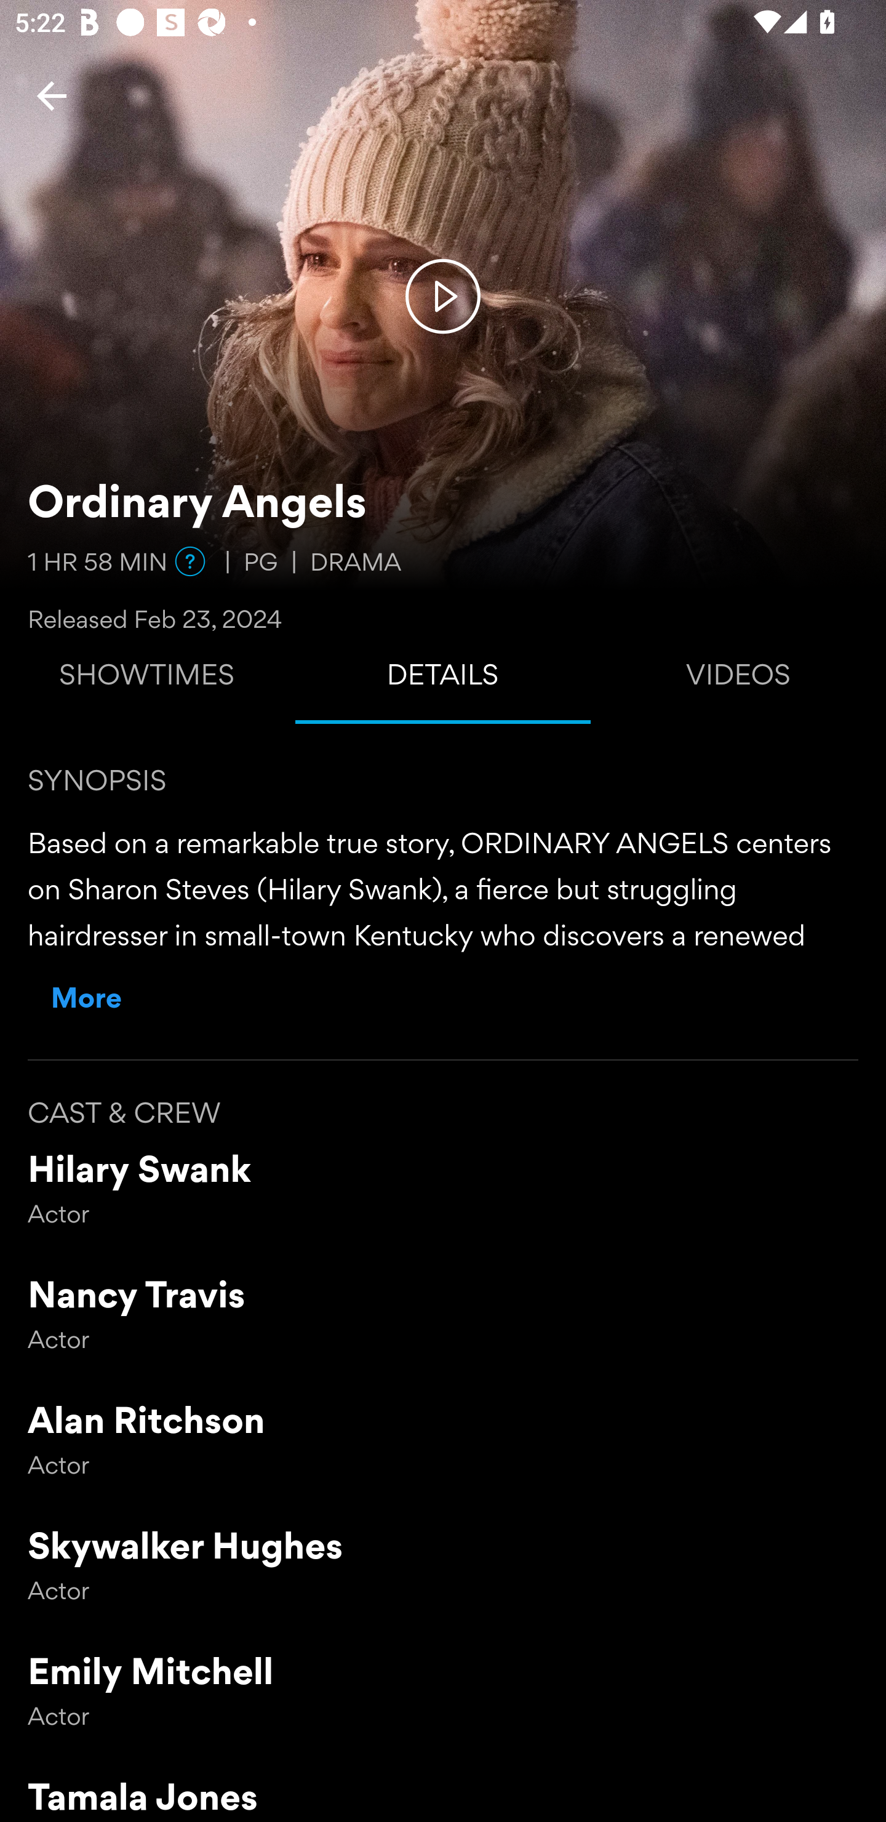 The width and height of the screenshot is (886, 1822). I want to click on VIDEOS
Tab 3 of 3, so click(738, 680).